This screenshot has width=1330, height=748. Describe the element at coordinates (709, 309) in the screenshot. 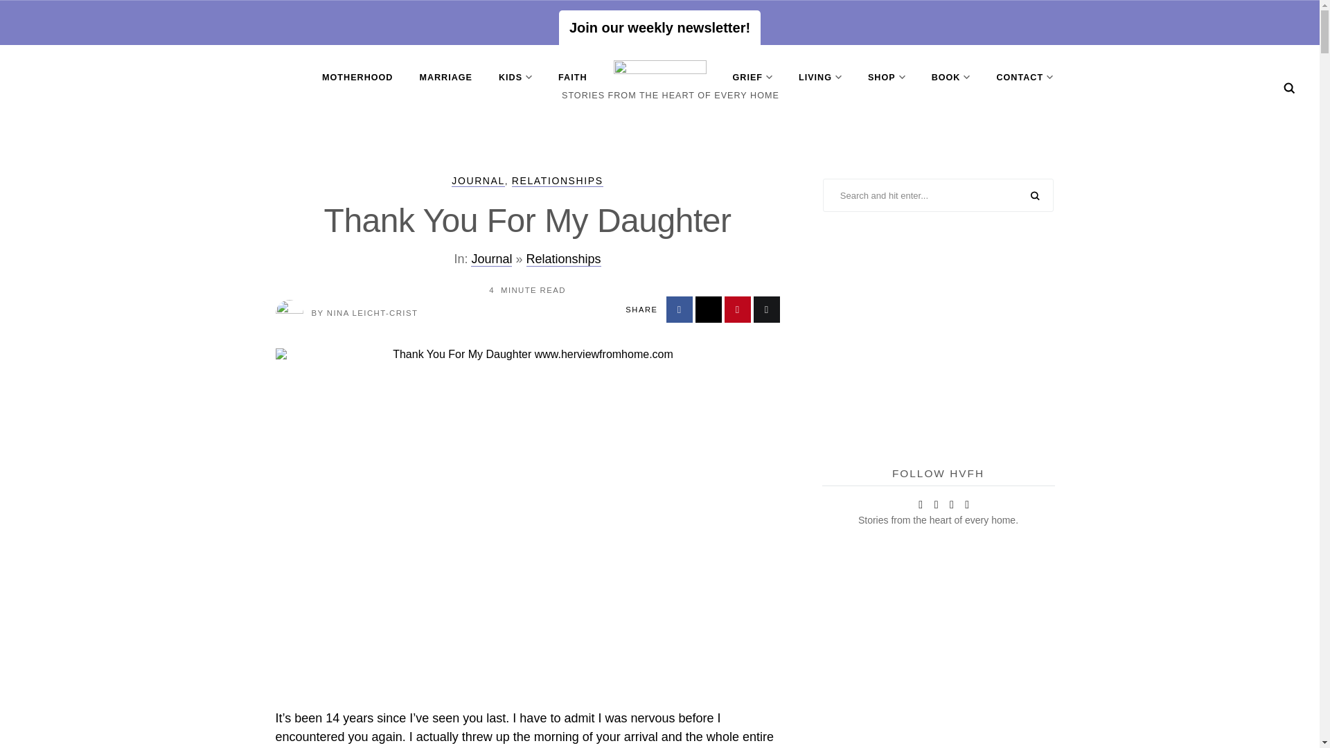

I see `Share on X` at that location.